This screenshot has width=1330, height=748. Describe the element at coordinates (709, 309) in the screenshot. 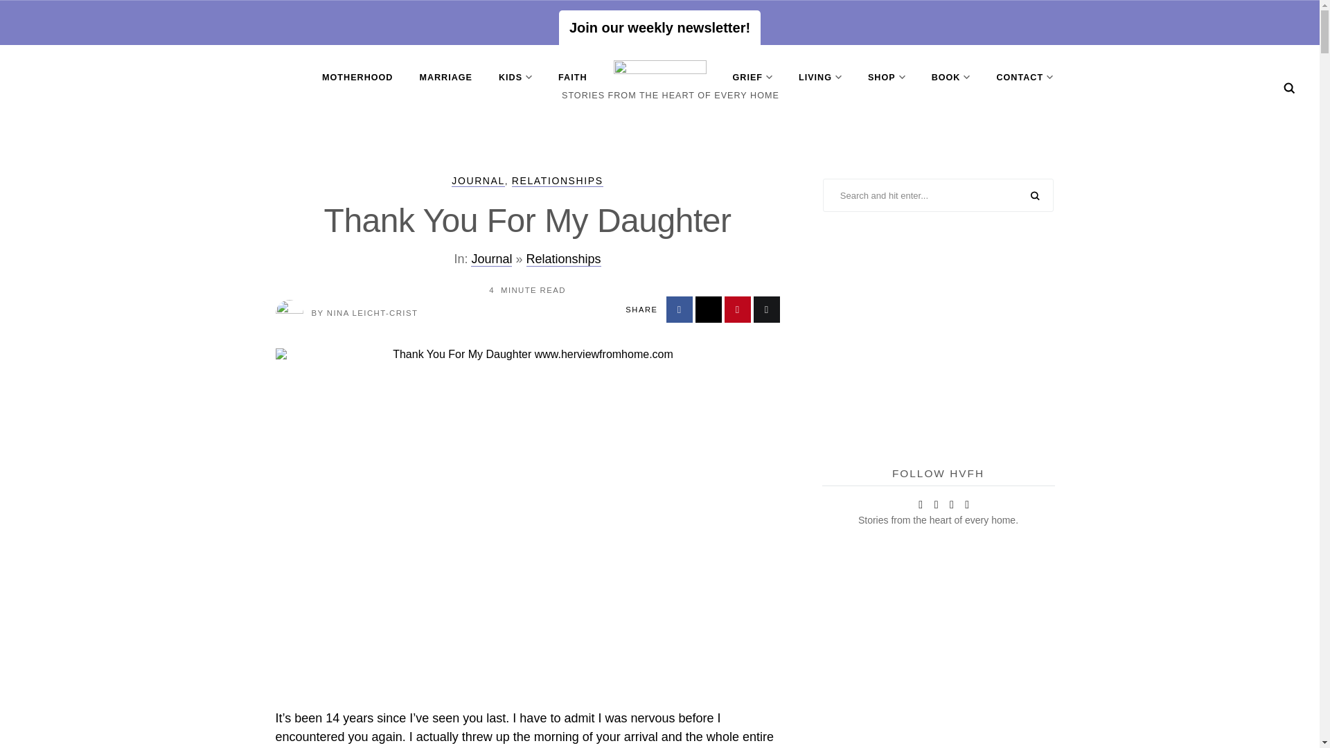

I see `Share on X` at that location.